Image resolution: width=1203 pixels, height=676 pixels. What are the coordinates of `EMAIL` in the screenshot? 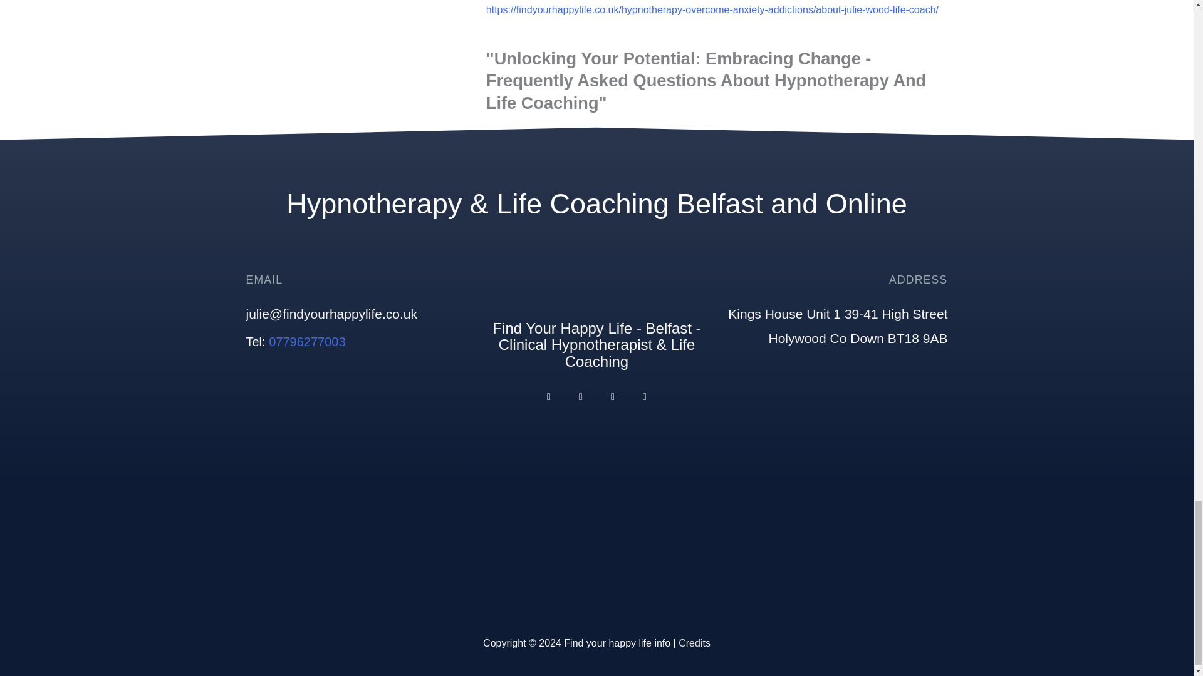 It's located at (264, 279).